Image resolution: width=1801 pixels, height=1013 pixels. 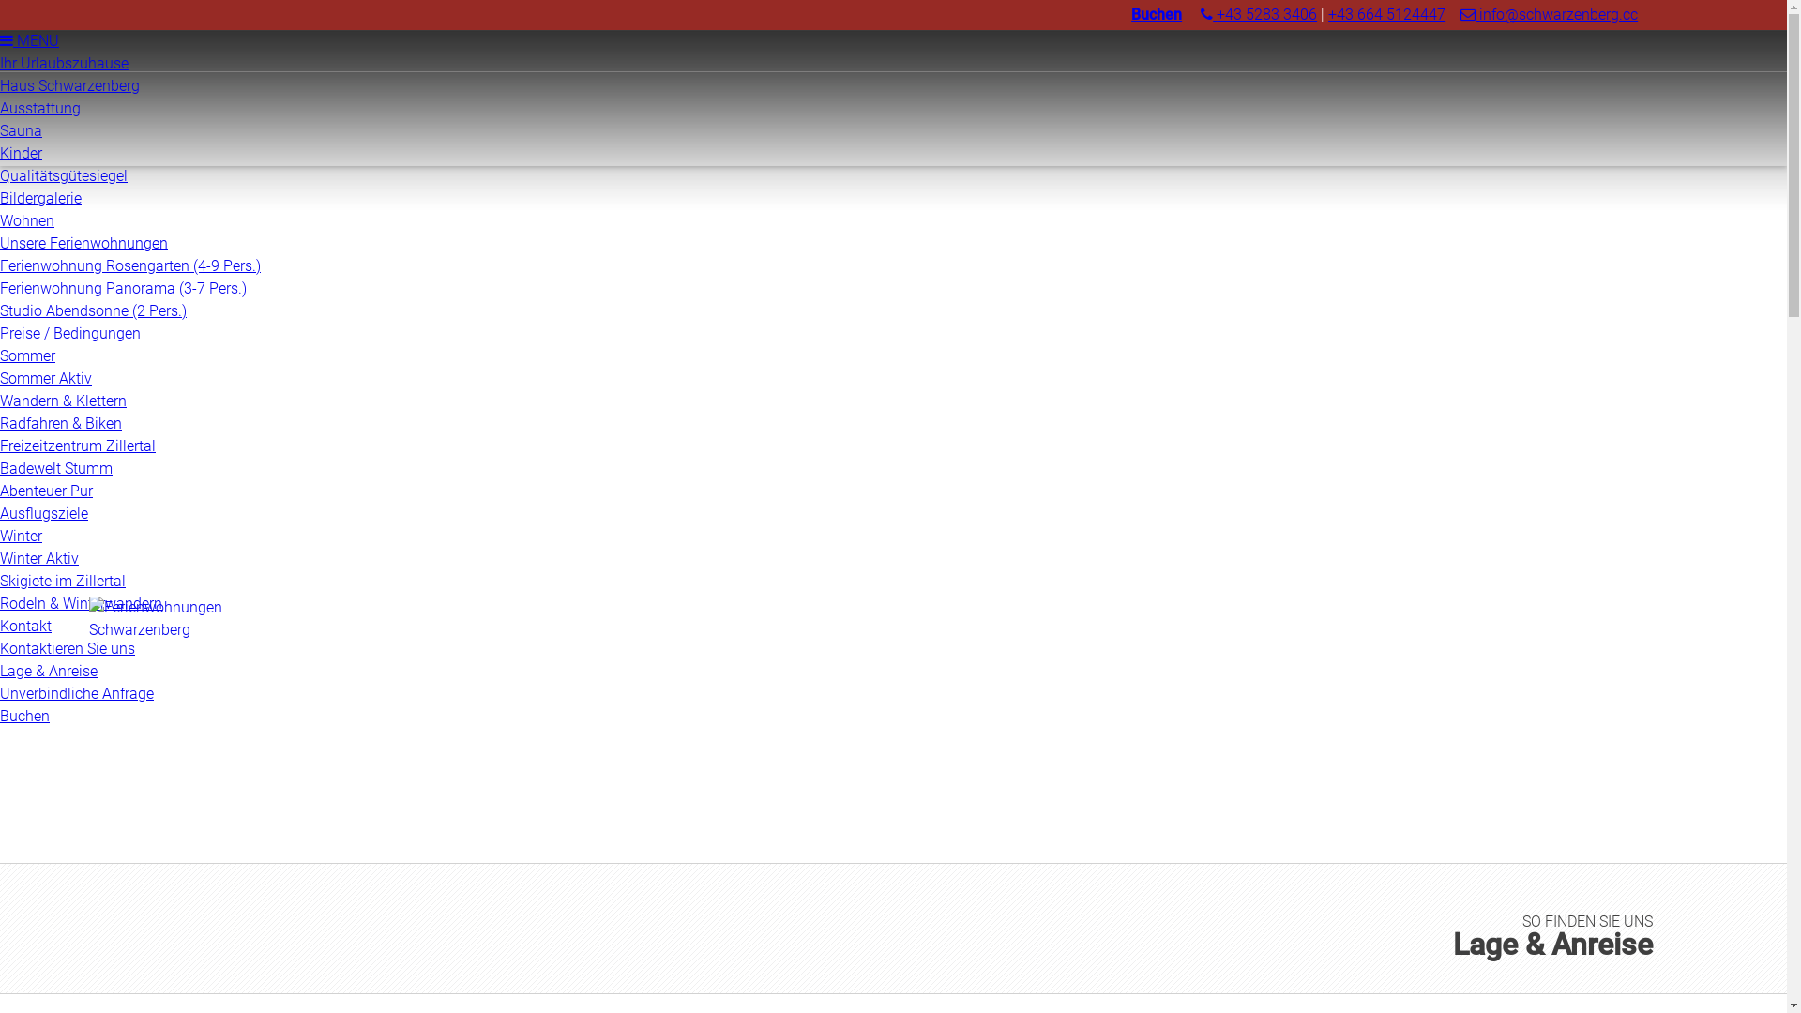 What do you see at coordinates (81, 604) in the screenshot?
I see `Rodeln & Winterwandern` at bounding box center [81, 604].